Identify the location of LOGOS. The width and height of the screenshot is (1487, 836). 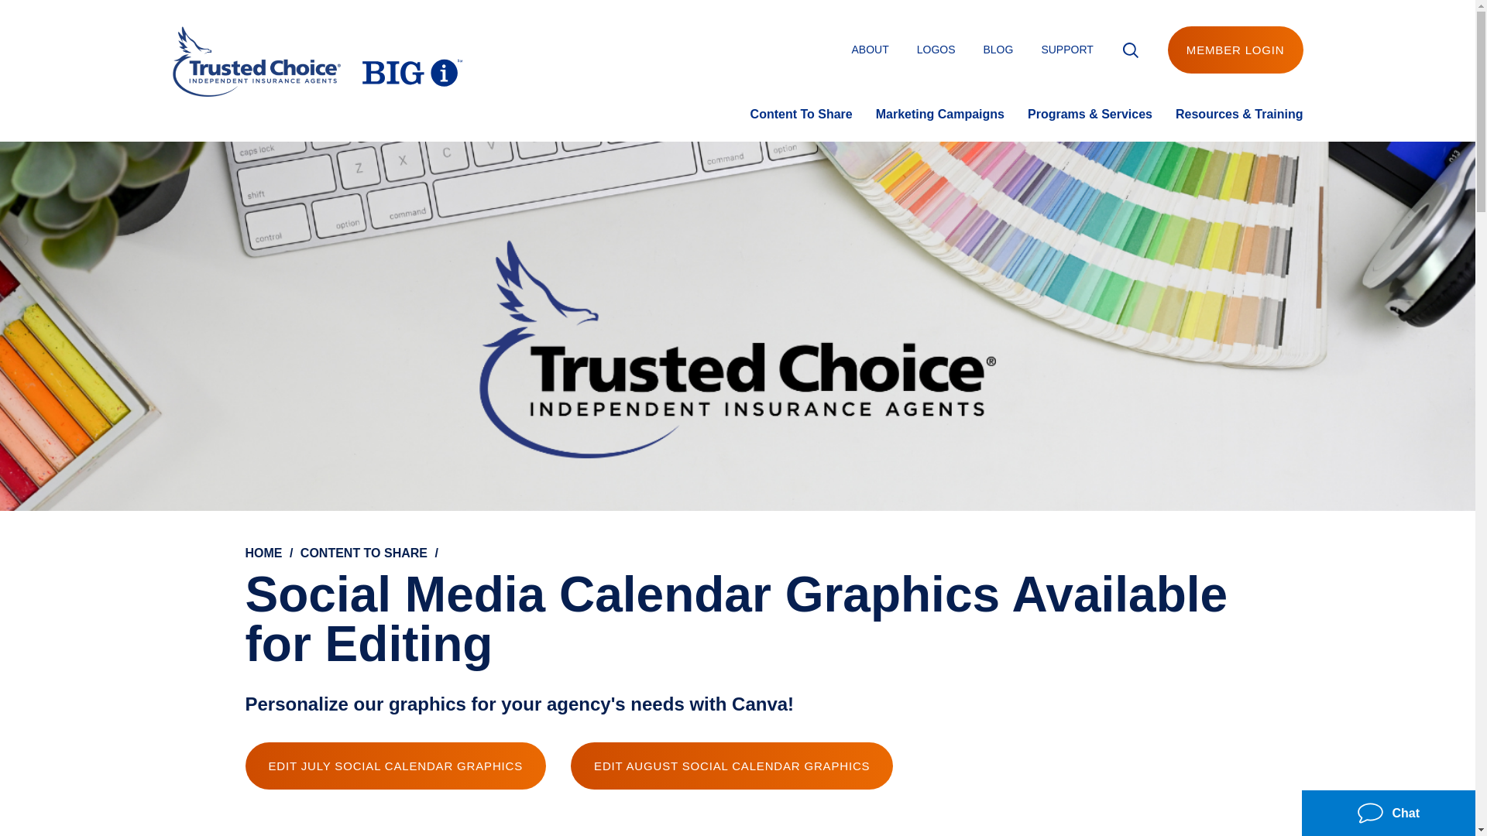
(936, 50).